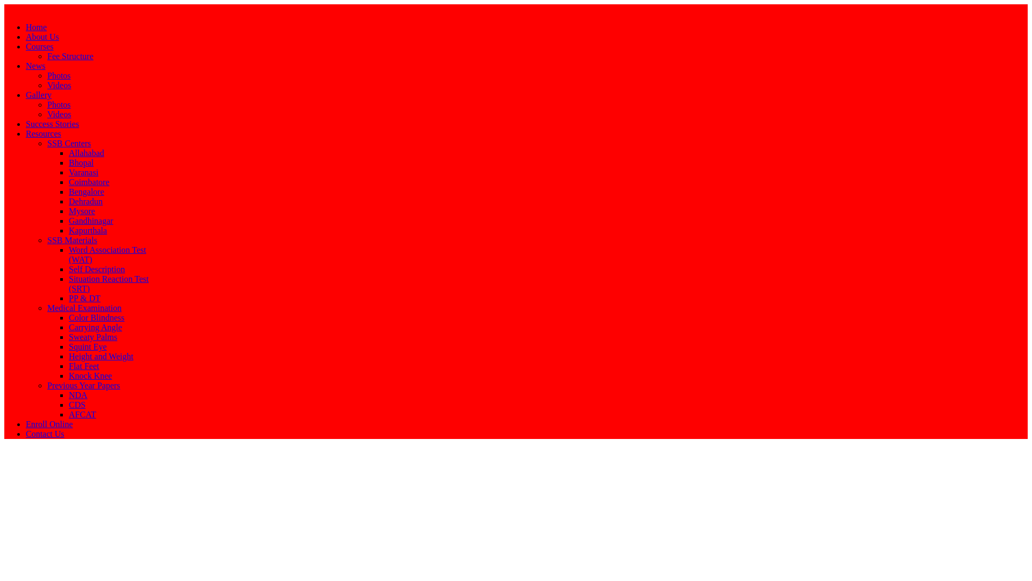 The width and height of the screenshot is (1032, 581). What do you see at coordinates (69, 143) in the screenshot?
I see `SSB Centers` at bounding box center [69, 143].